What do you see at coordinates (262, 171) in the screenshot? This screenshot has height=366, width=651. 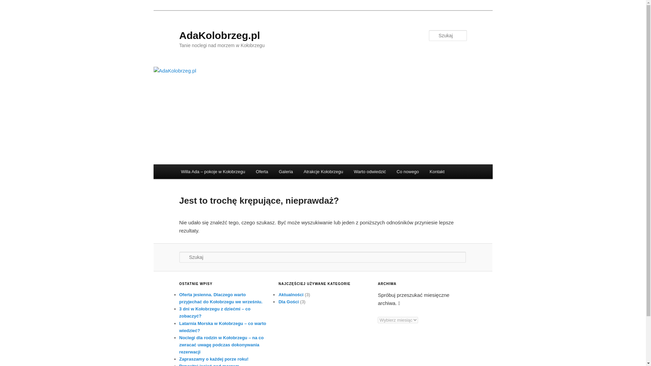 I see `Oferta` at bounding box center [262, 171].